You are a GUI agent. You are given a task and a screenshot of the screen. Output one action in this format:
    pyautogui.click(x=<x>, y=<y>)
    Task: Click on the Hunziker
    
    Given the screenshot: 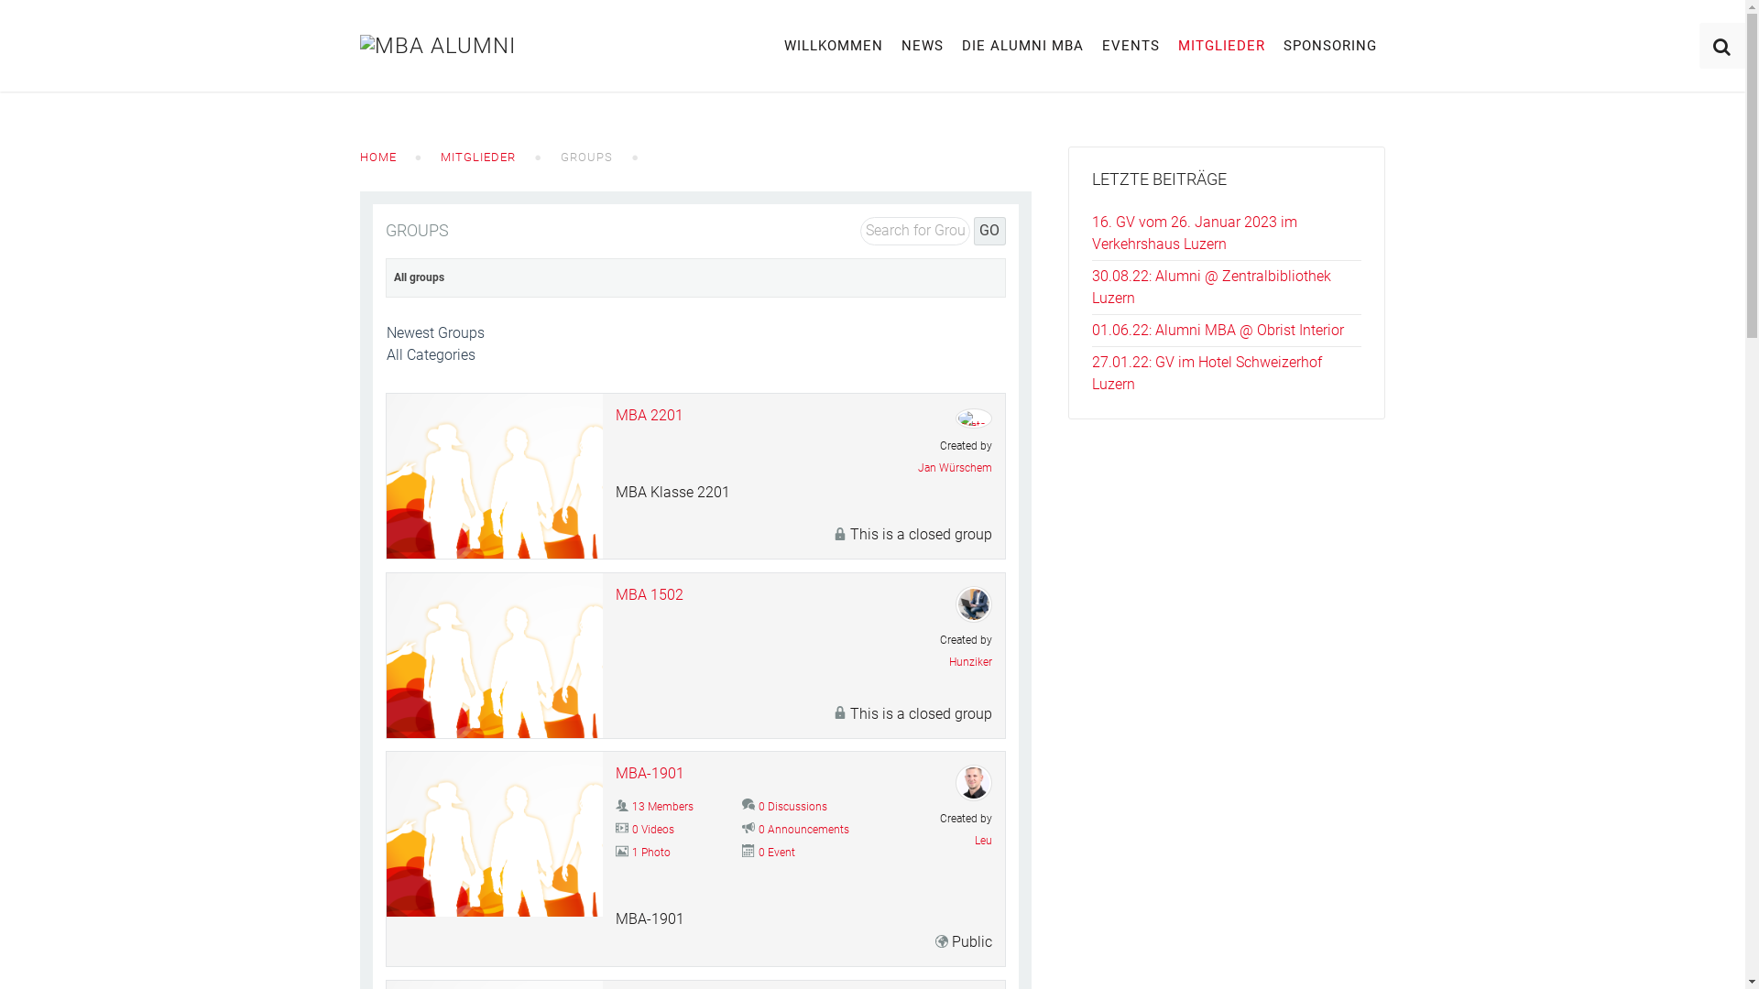 What is the action you would take?
    pyautogui.click(x=944, y=661)
    